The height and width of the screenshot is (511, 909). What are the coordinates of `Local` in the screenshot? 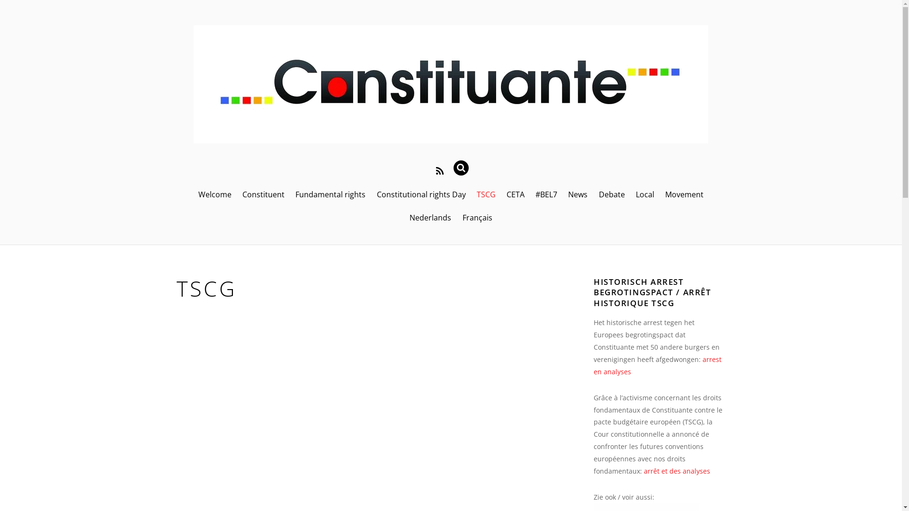 It's located at (645, 195).